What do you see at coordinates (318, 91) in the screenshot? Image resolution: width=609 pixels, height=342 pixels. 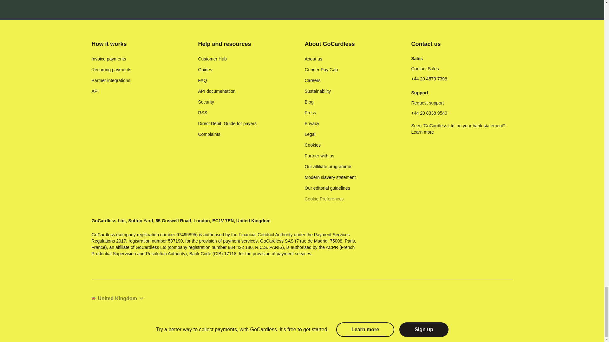 I see `Sustainability` at bounding box center [318, 91].